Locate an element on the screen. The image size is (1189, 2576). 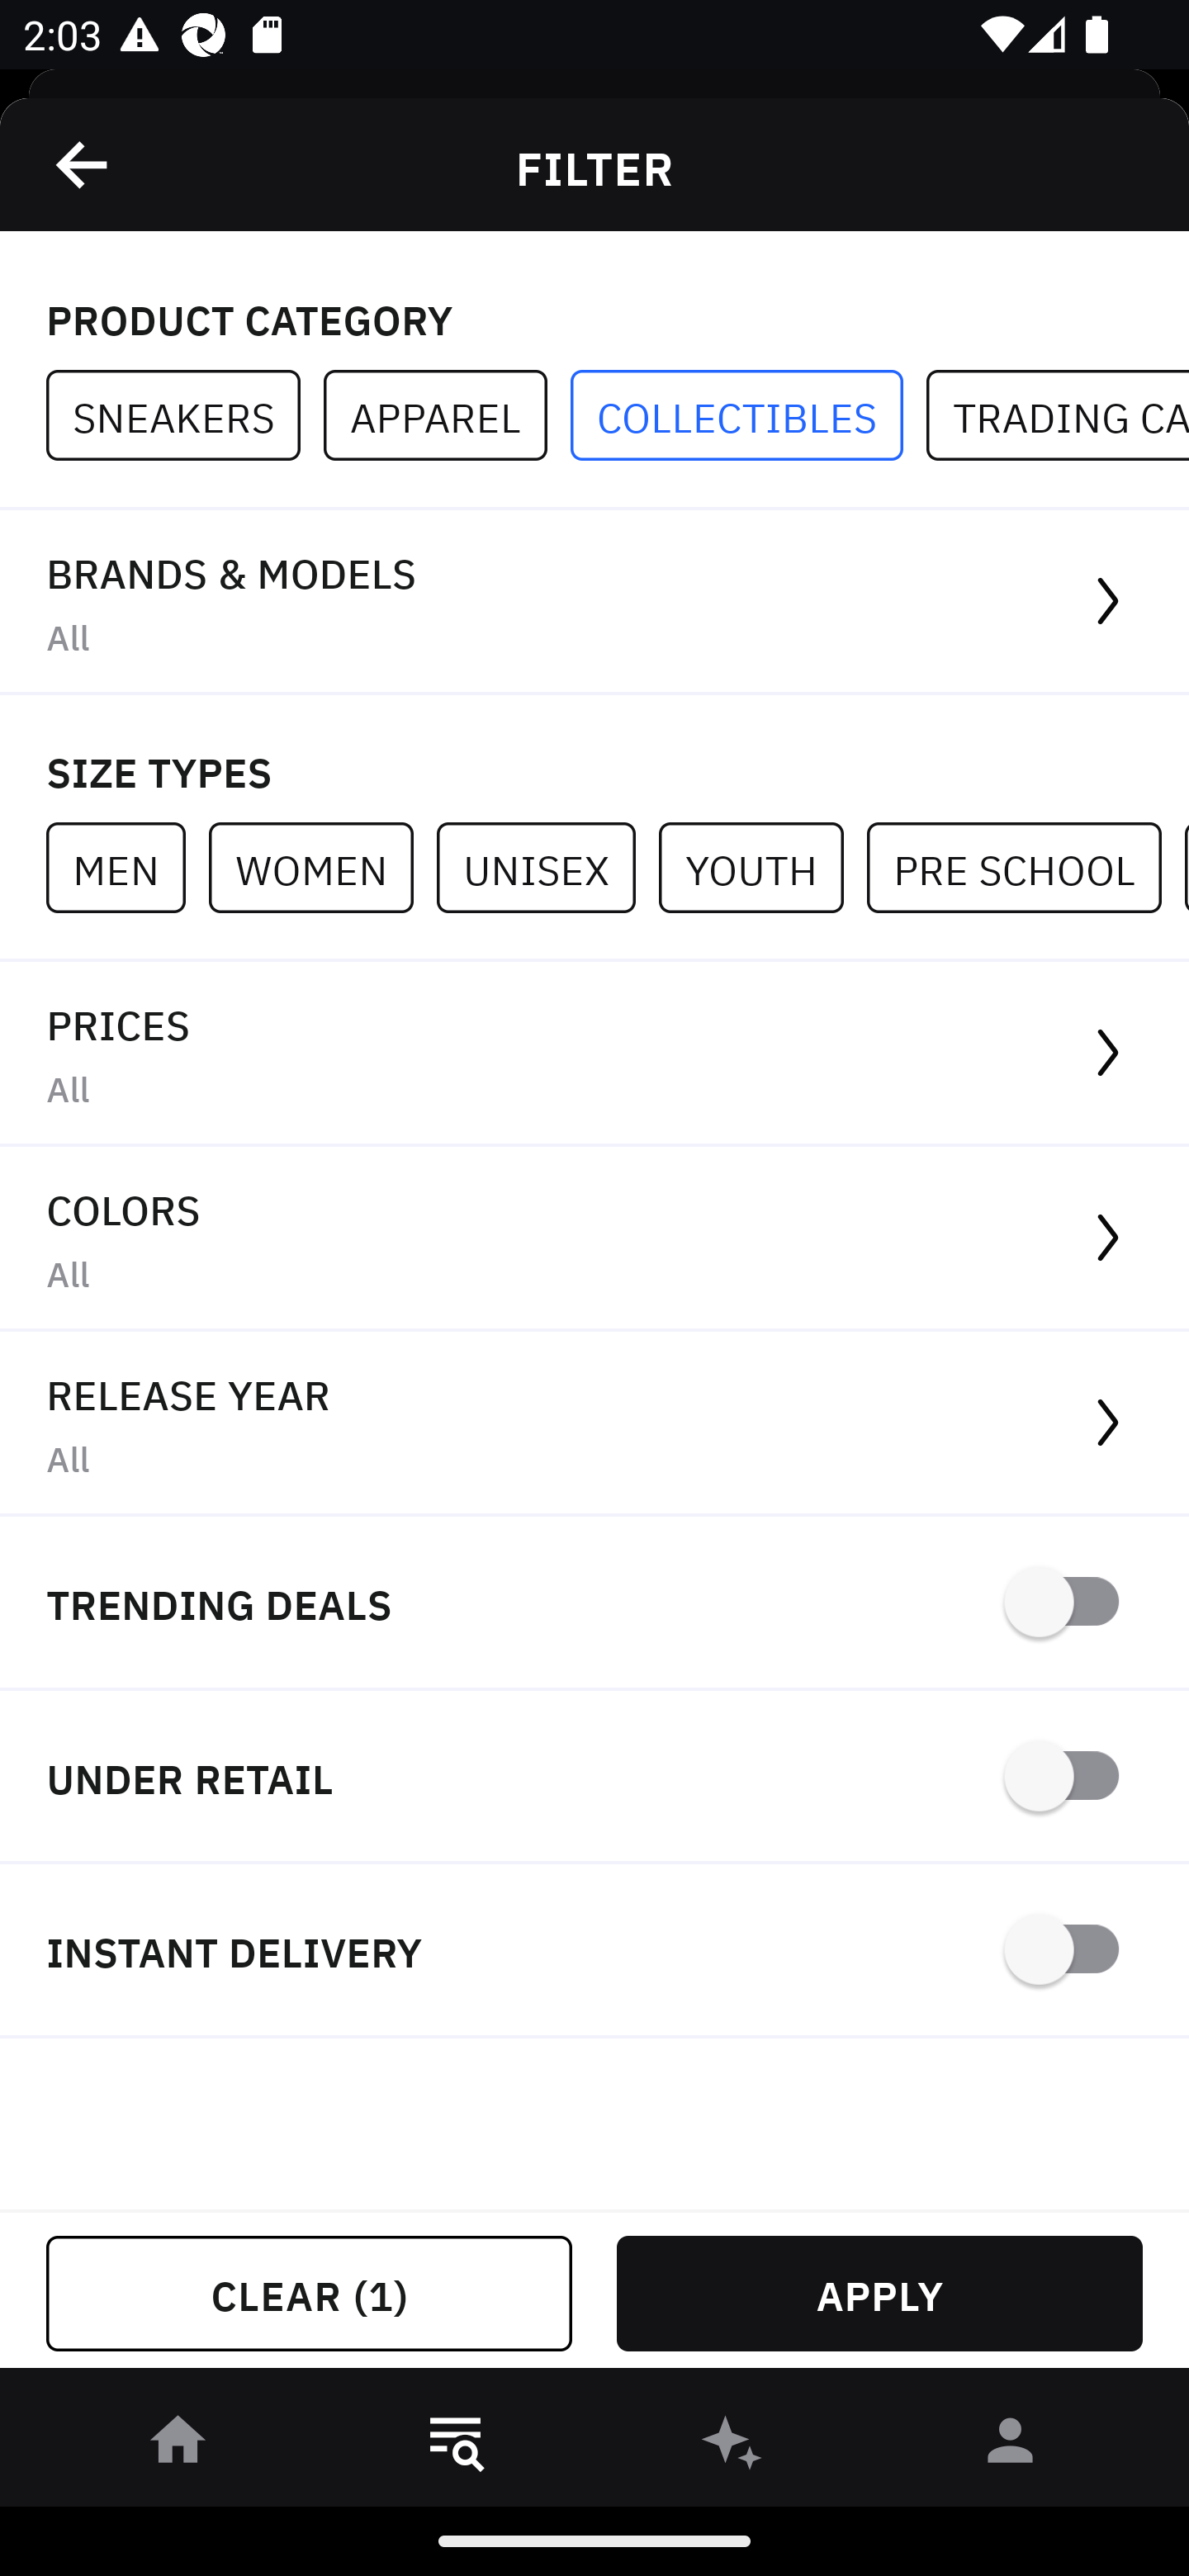
APPAREL is located at coordinates (447, 416).